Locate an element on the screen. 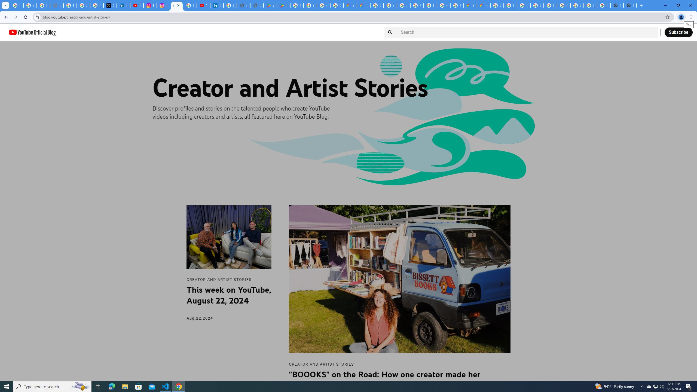  Google Cloud Platform is located at coordinates (577, 5).